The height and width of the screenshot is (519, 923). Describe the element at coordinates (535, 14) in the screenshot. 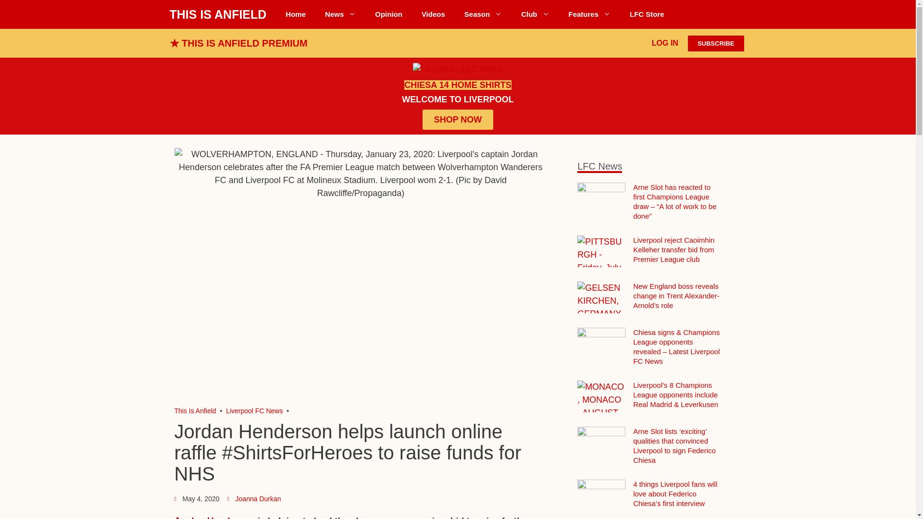

I see `Club` at that location.